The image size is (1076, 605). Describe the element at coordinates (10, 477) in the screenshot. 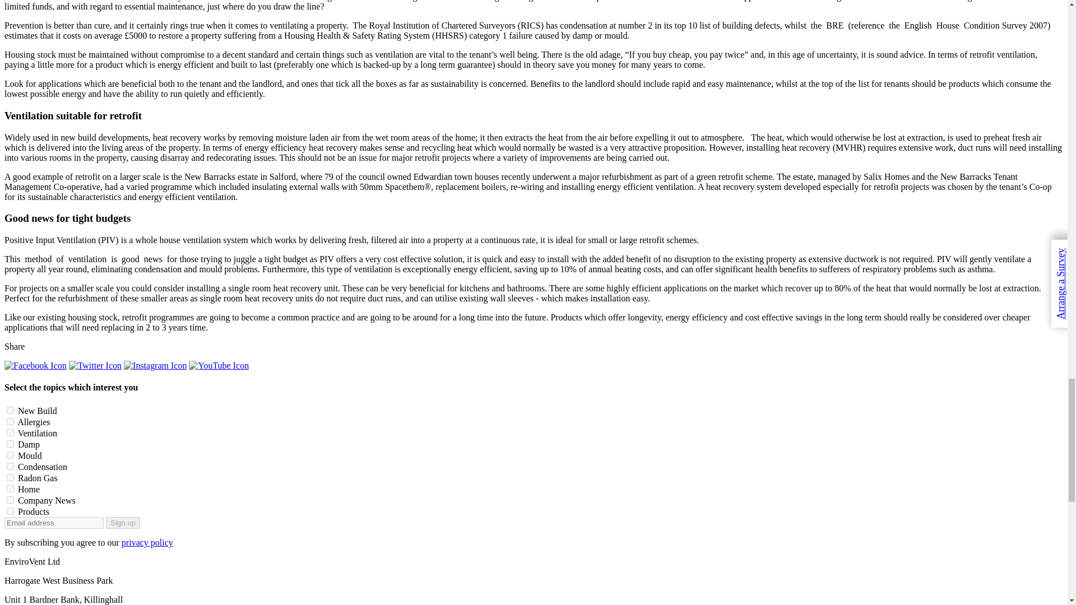

I see `Radon Gas` at that location.